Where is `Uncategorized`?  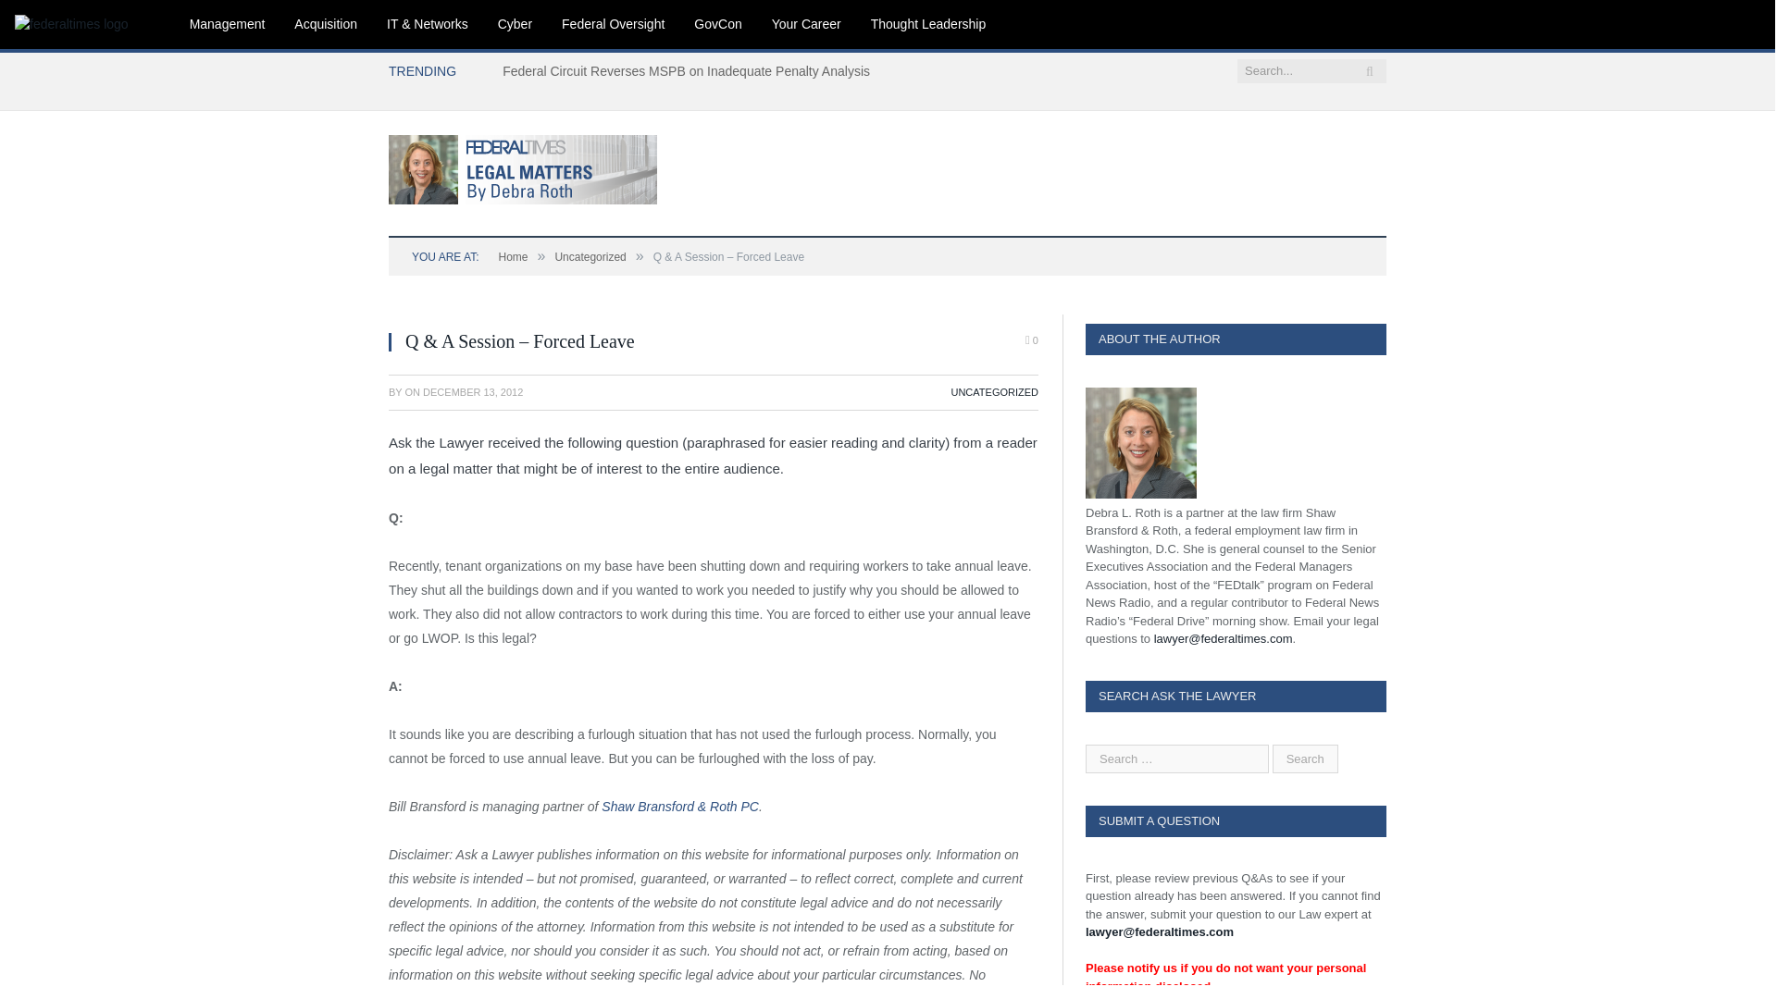
Uncategorized is located at coordinates (590, 257).